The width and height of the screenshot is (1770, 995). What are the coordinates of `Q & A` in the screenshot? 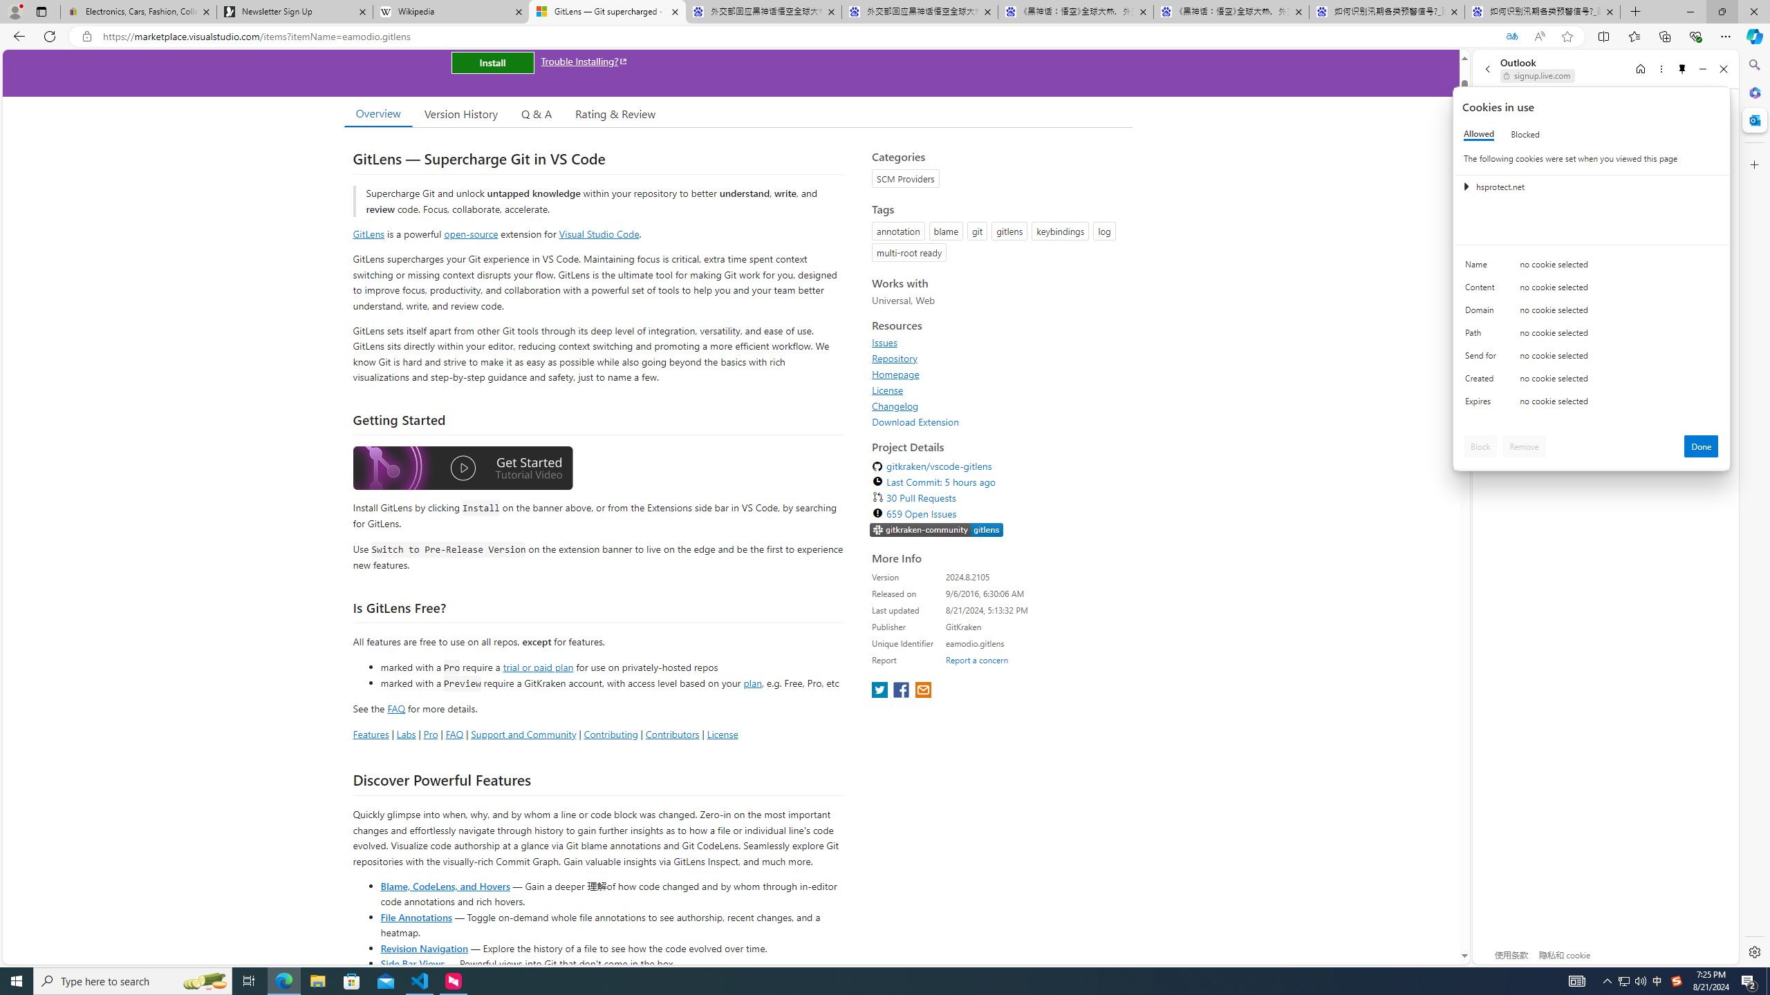 It's located at (537, 113).